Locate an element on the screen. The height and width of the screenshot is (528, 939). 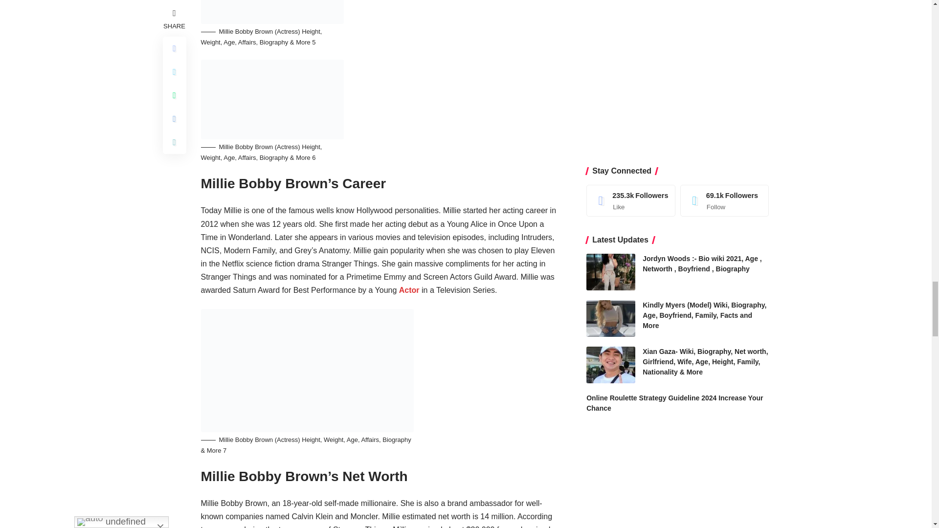
Actor is located at coordinates (409, 290).